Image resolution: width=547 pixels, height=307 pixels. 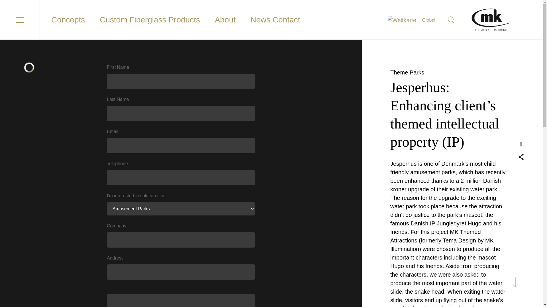 I want to click on Contact, so click(x=286, y=20).